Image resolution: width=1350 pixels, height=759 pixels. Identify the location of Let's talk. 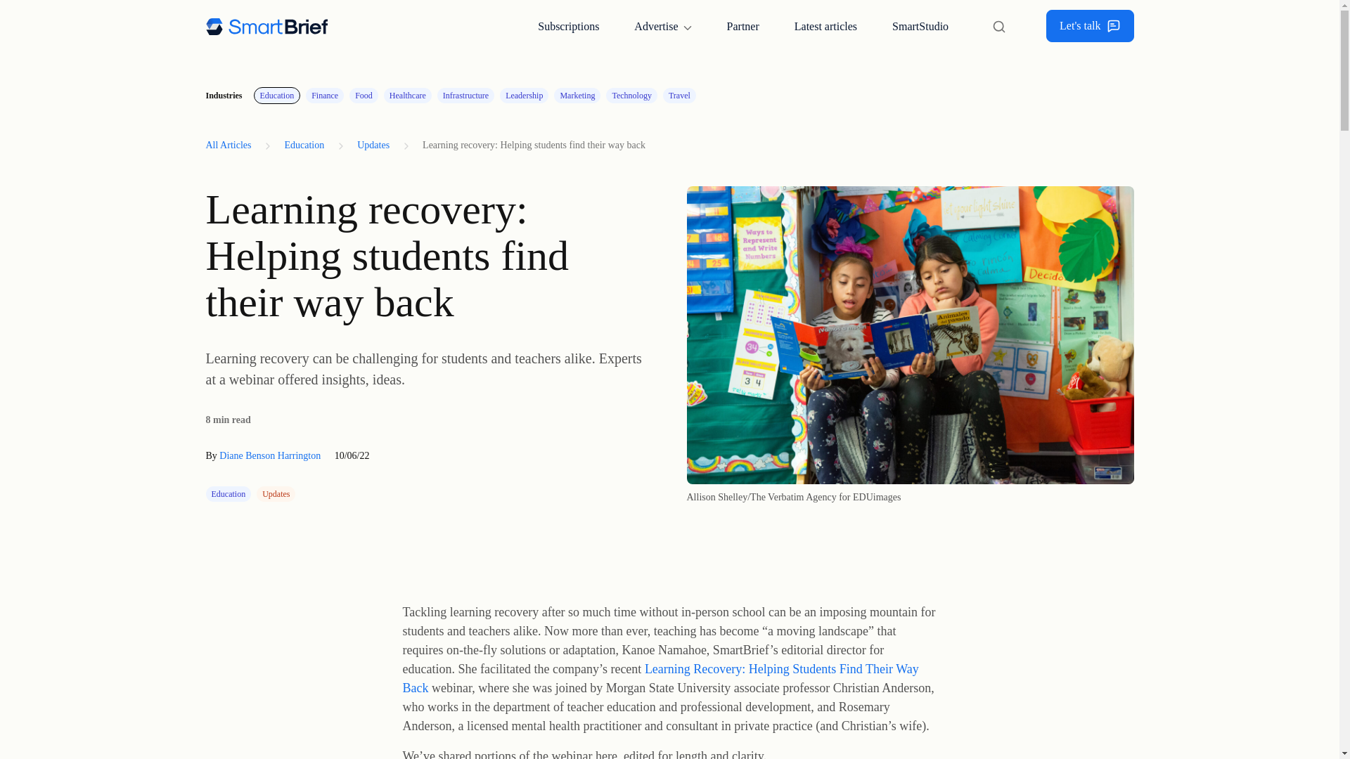
(1090, 26).